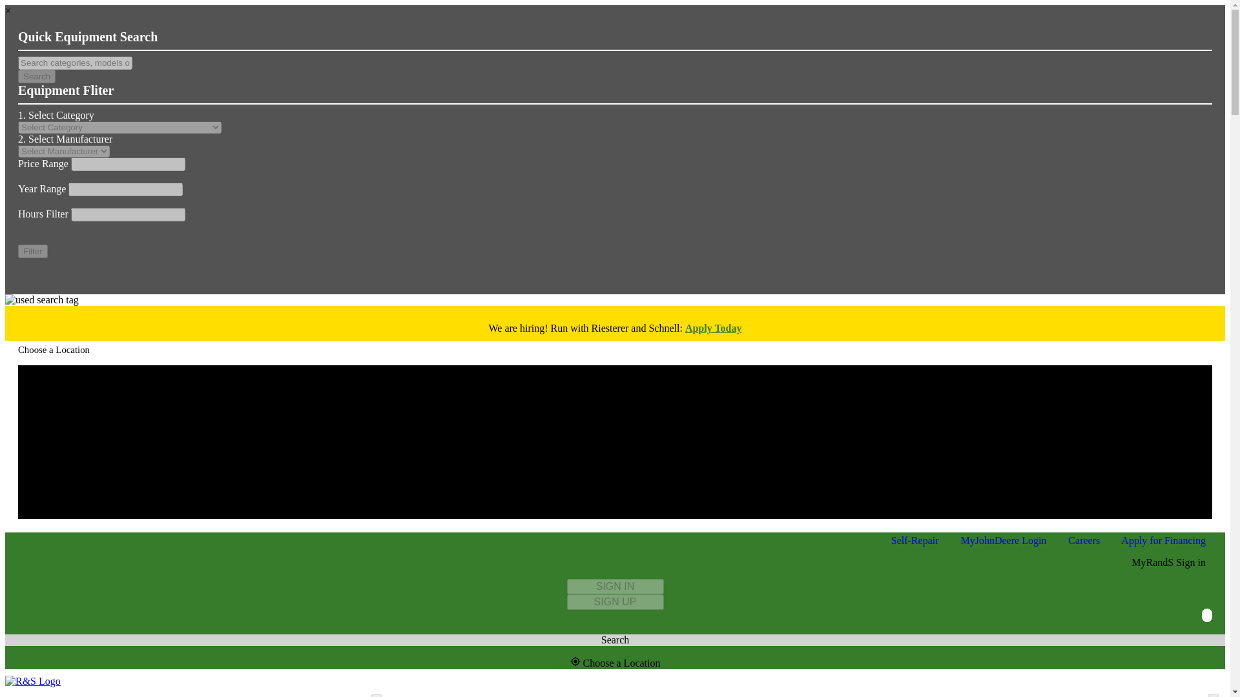 The height and width of the screenshot is (697, 1240). Describe the element at coordinates (1162, 540) in the screenshot. I see `Apply for Financing` at that location.